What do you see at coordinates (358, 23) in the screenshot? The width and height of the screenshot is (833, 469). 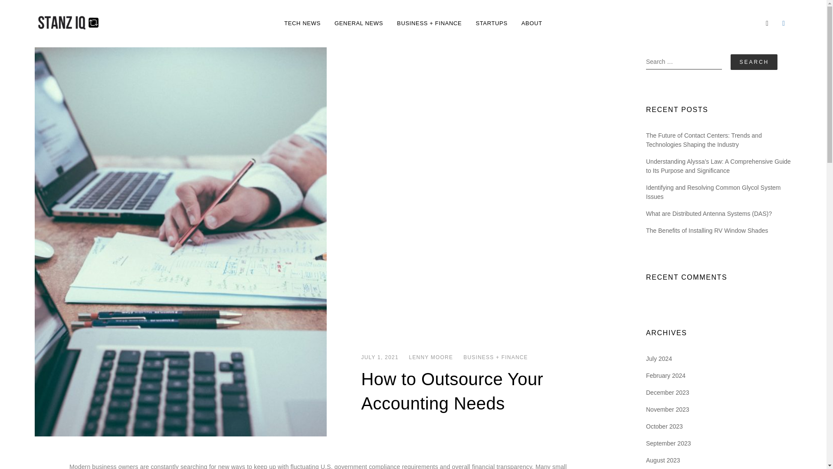 I see `GENERAL NEWS` at bounding box center [358, 23].